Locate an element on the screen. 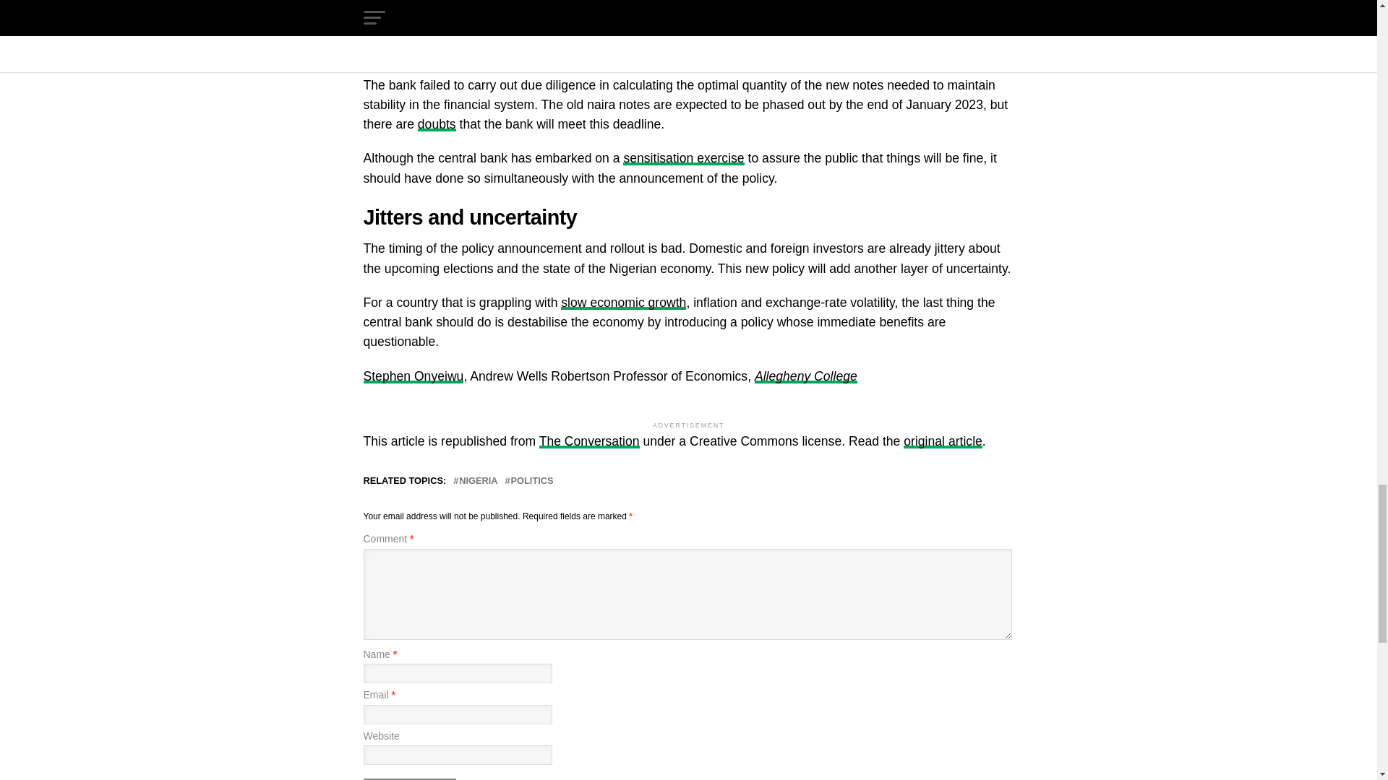  POLITICS is located at coordinates (532, 481).